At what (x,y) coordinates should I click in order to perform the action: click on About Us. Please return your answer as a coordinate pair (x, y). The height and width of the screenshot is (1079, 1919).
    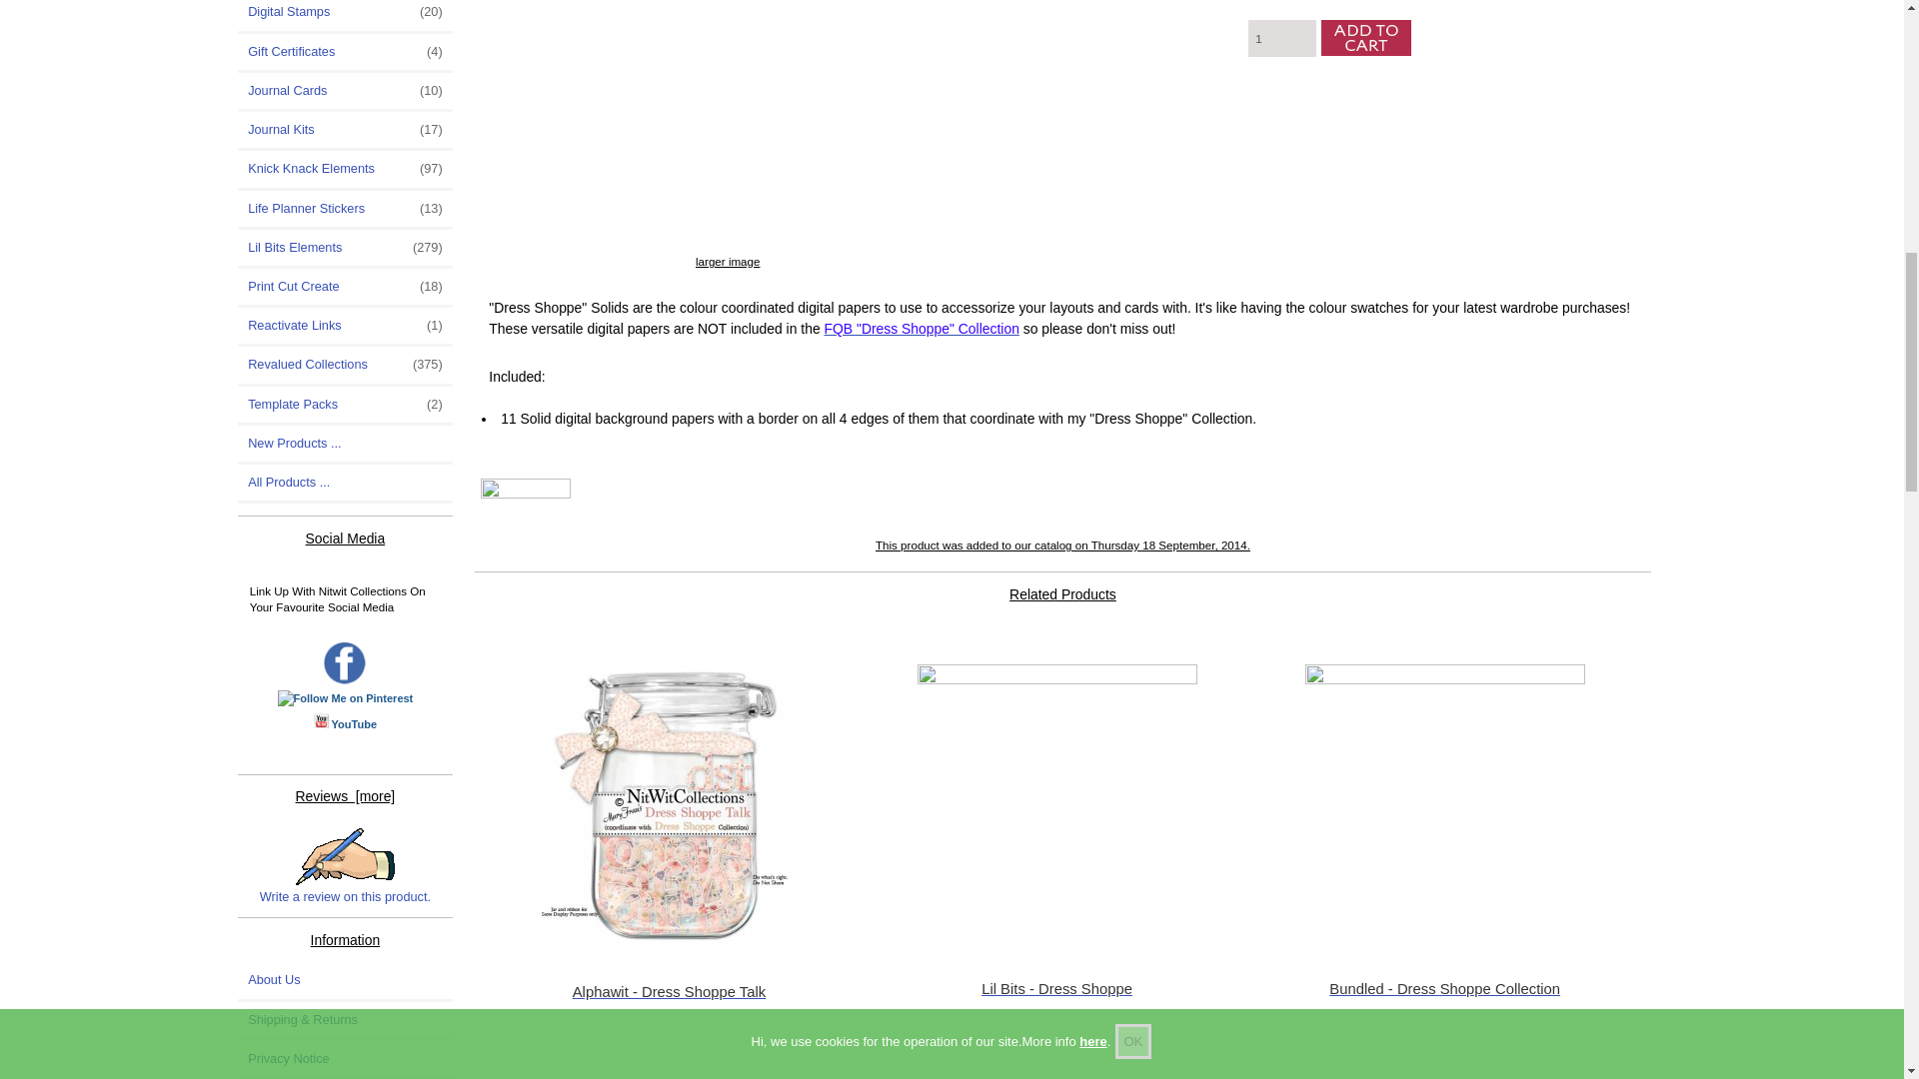
    Looking at the image, I should click on (346, 980).